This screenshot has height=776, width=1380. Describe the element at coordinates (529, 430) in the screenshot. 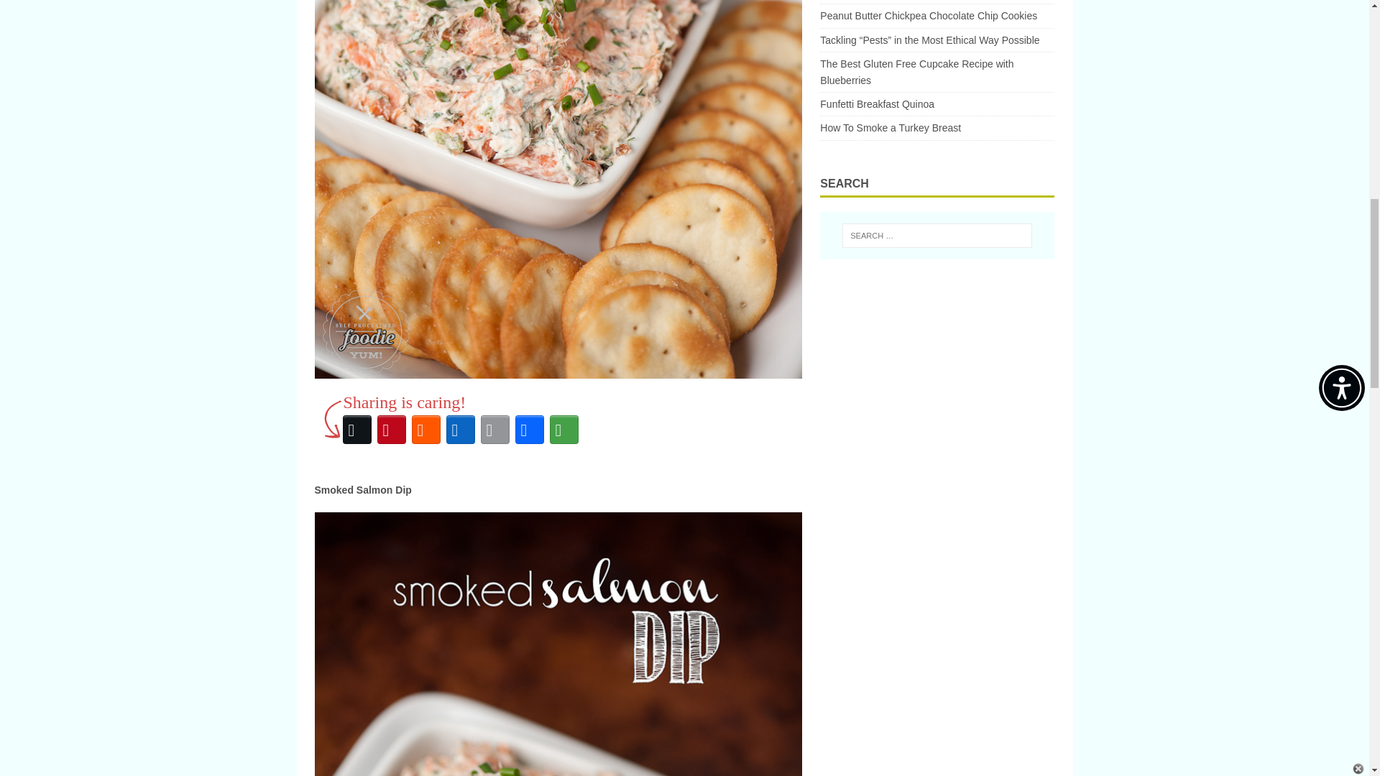

I see `Facebook` at that location.